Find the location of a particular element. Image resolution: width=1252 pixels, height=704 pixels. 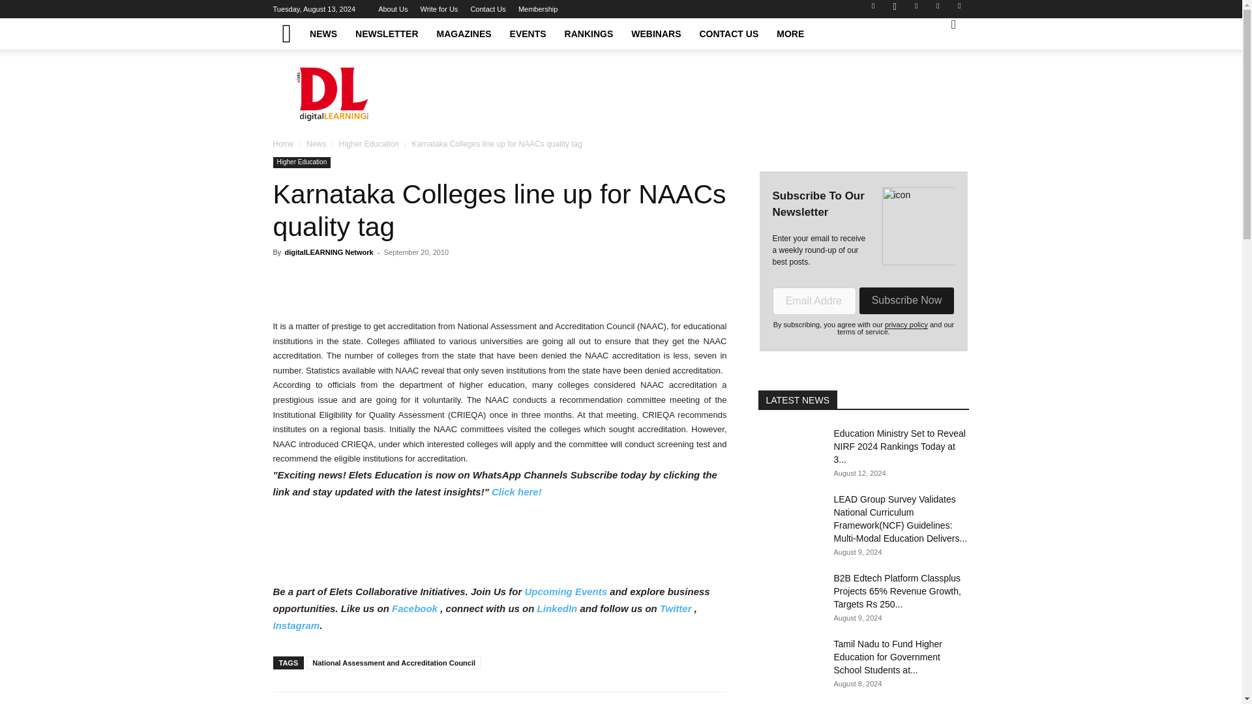

Twitter is located at coordinates (938, 10).